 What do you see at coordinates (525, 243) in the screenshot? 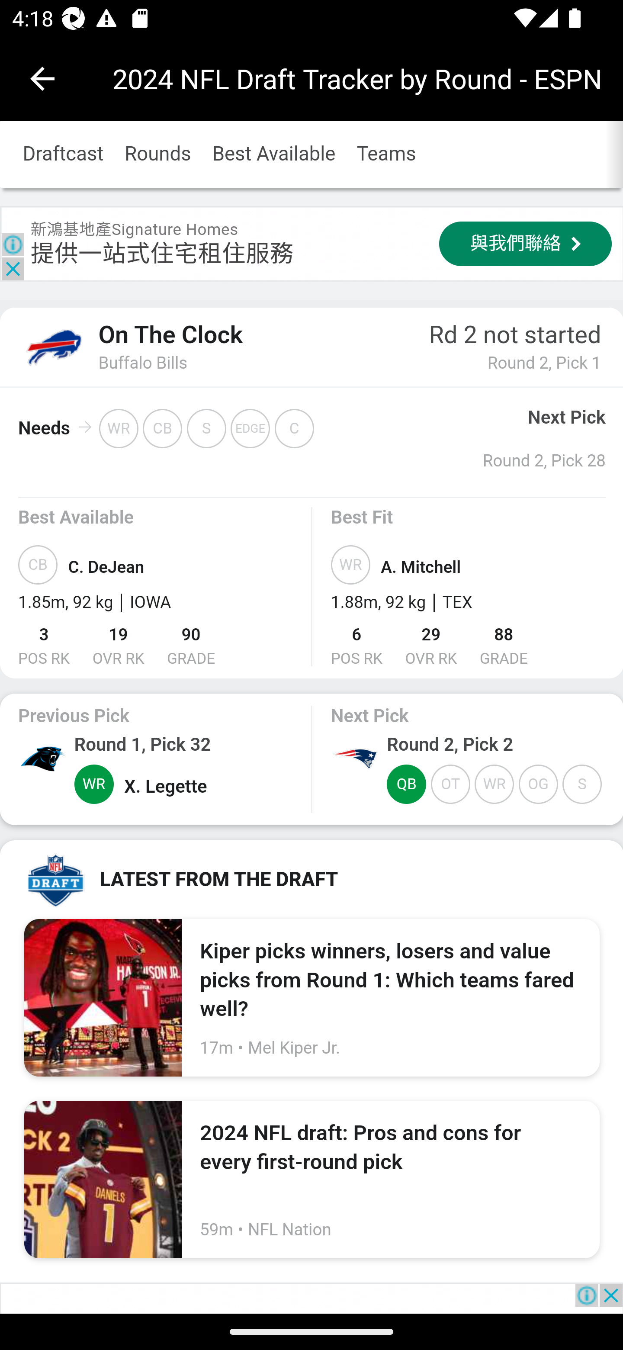
I see `與我們聯絡` at bounding box center [525, 243].